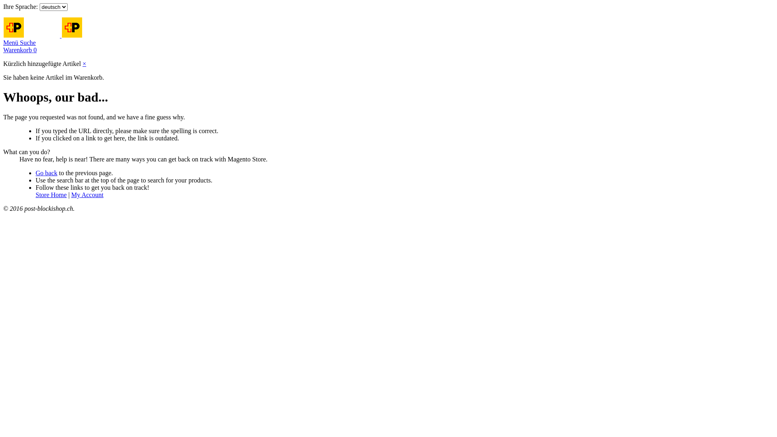 This screenshot has width=777, height=437. Describe the element at coordinates (51, 195) in the screenshot. I see `Store Home` at that location.